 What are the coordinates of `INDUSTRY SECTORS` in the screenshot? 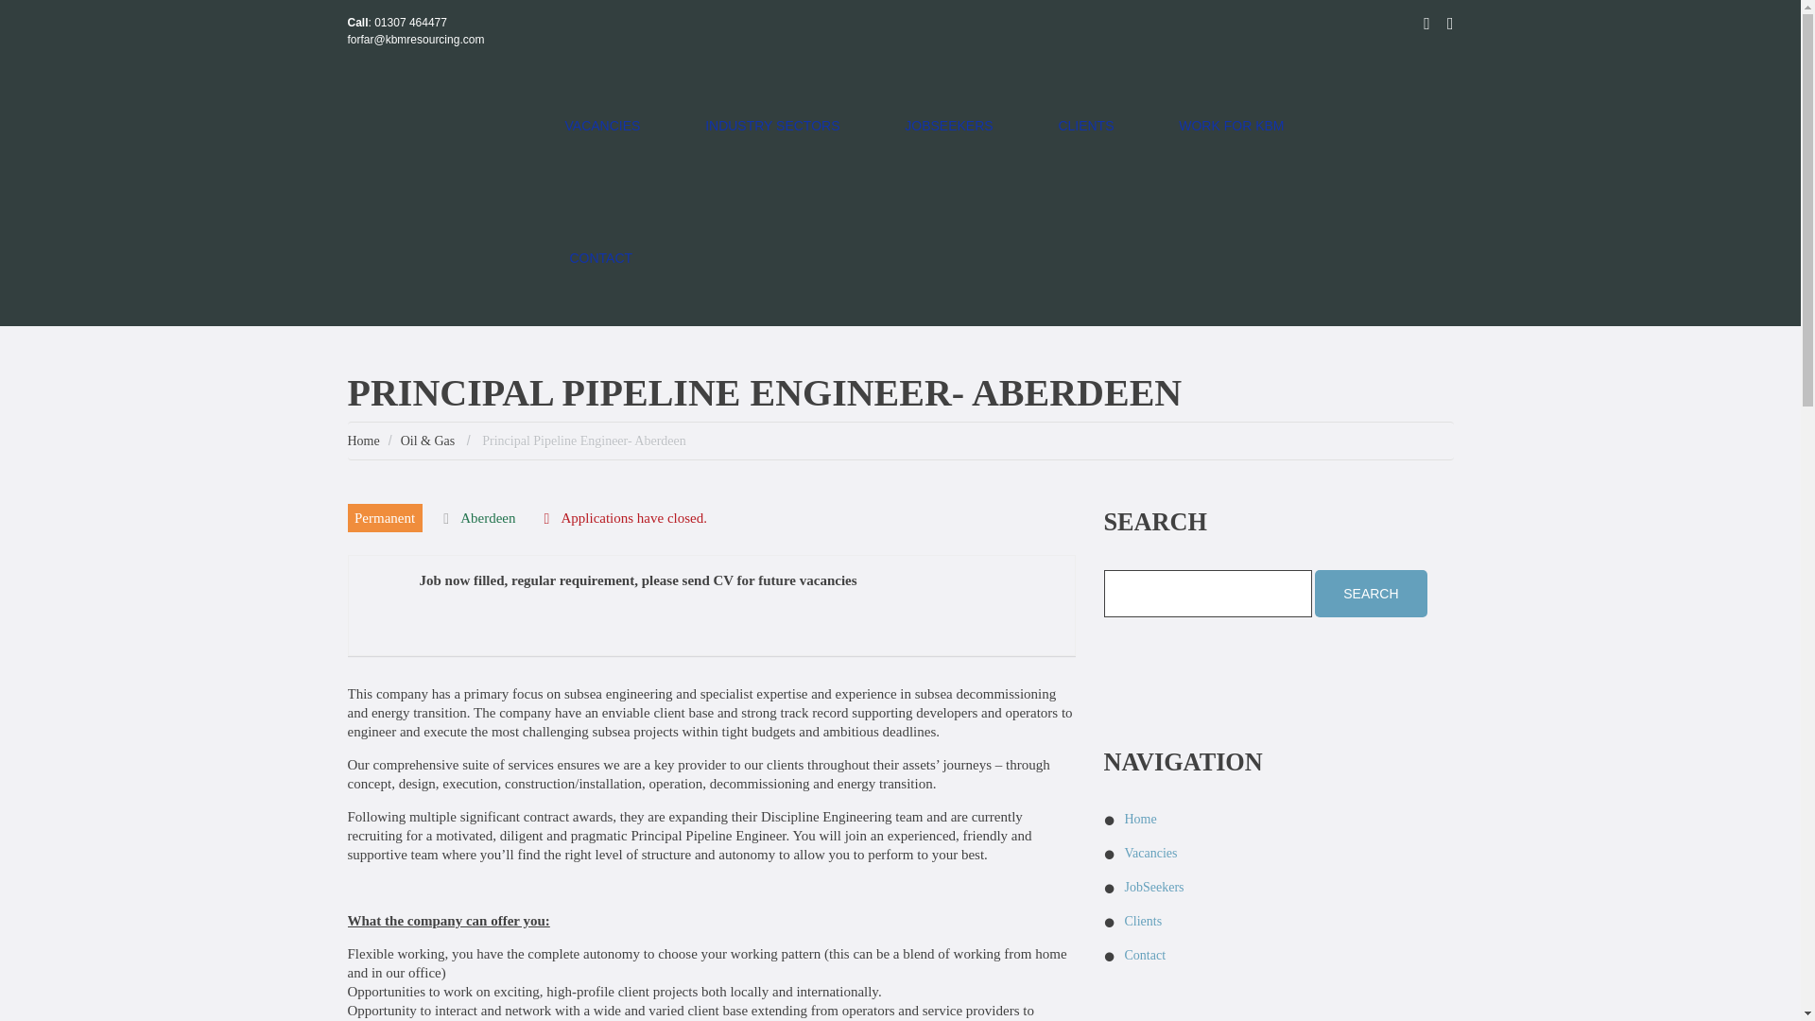 It's located at (771, 127).